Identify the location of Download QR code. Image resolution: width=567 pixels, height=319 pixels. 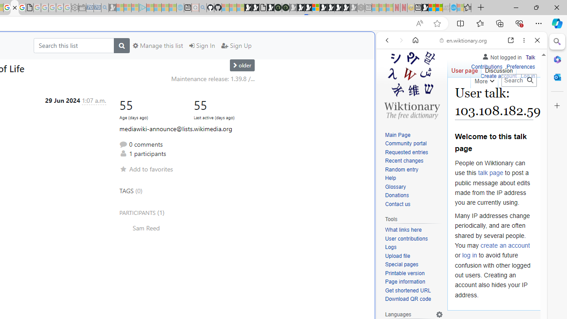
(408, 300).